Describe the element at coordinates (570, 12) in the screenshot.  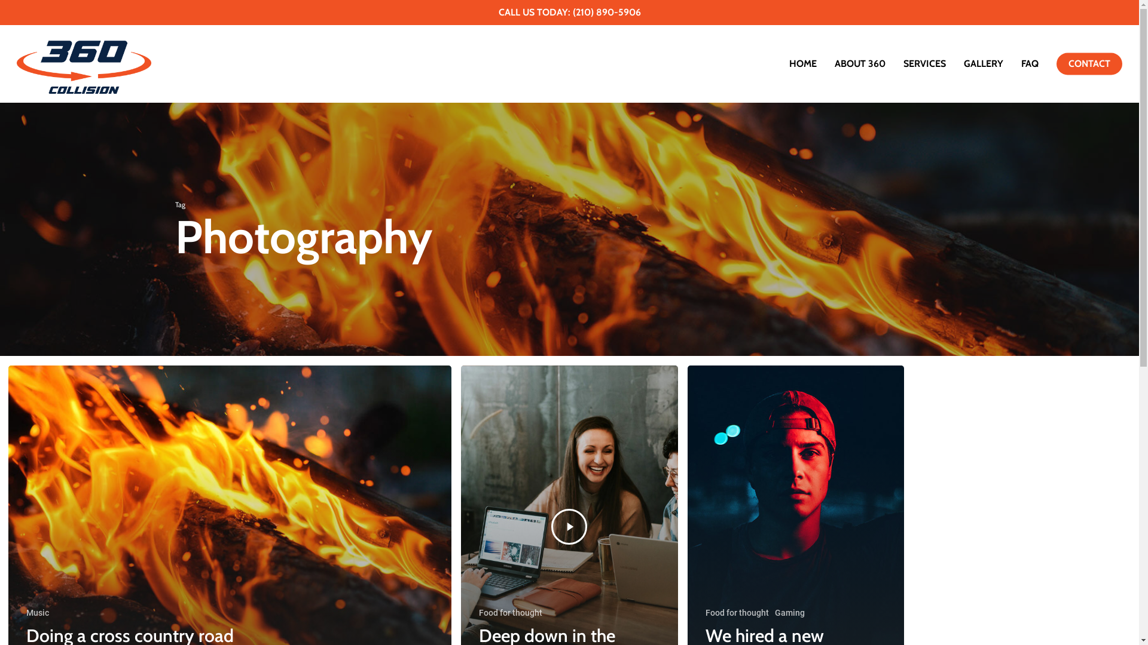
I see `CALL US TODAY: (210) 890-5906` at that location.